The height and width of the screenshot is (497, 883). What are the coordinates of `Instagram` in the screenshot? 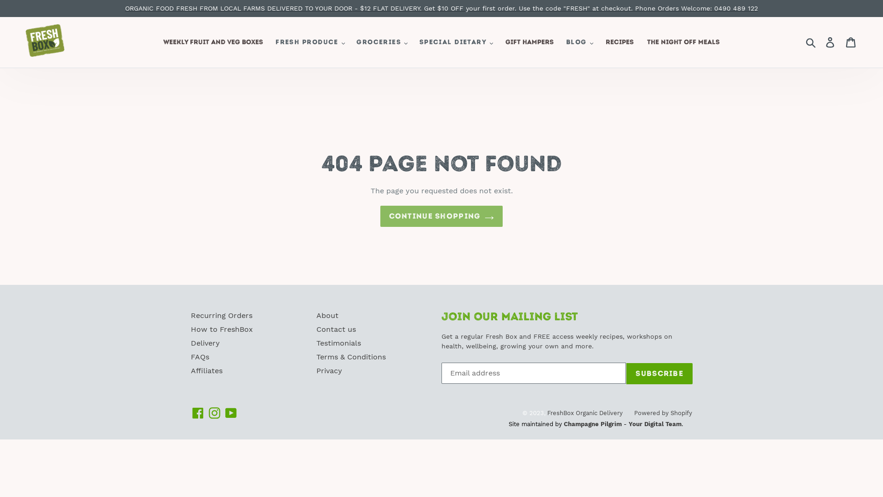 It's located at (214, 413).